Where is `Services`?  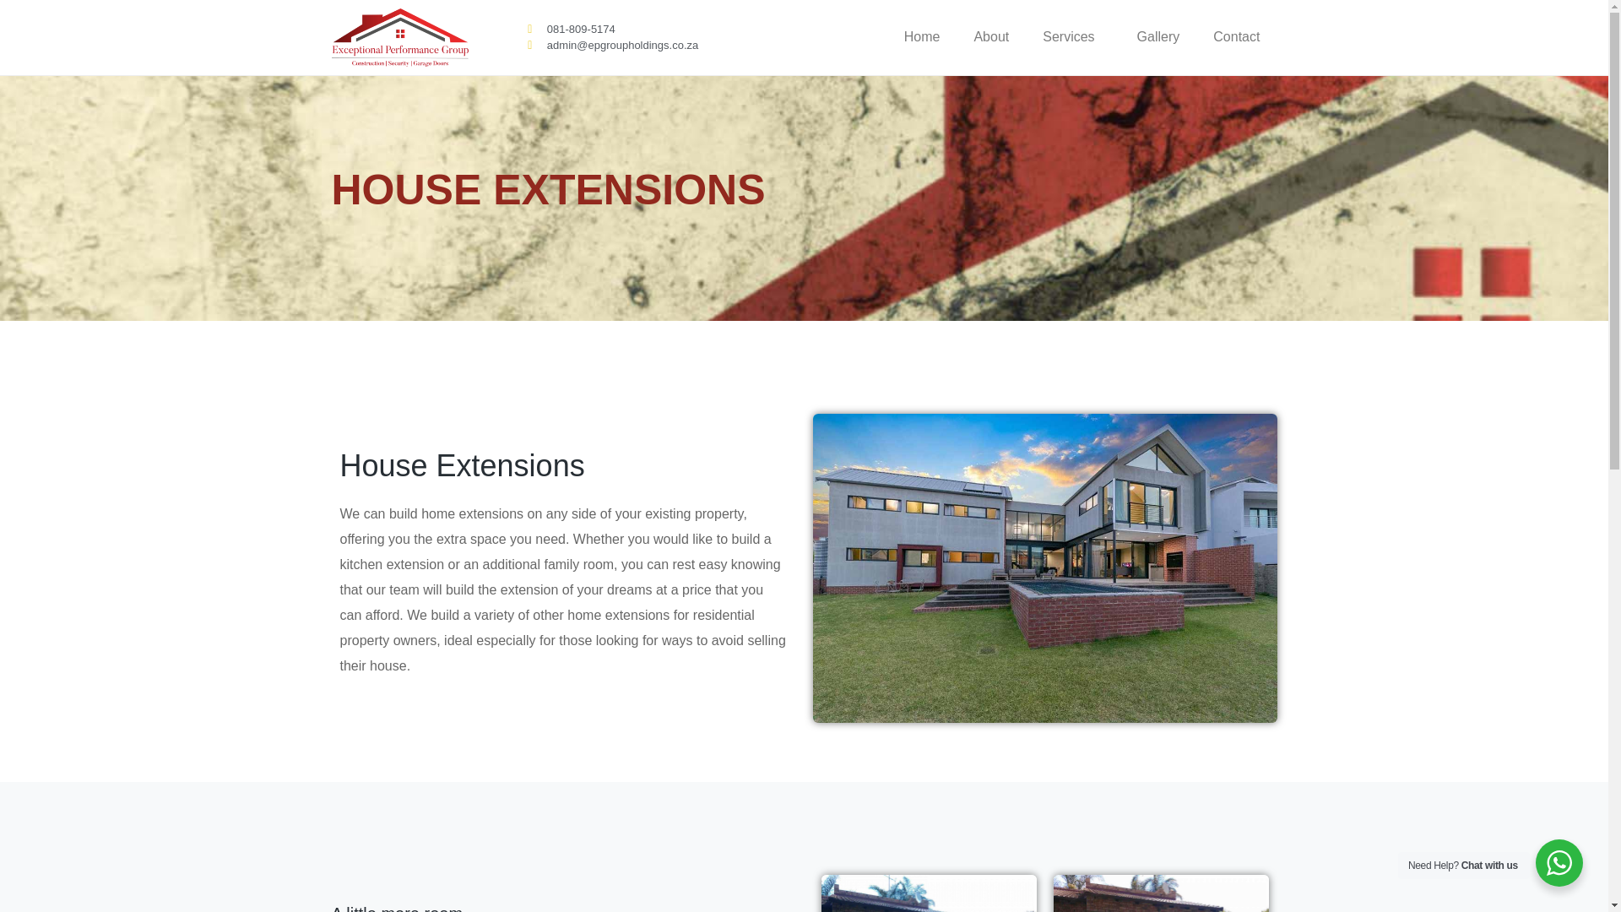
Services is located at coordinates (1072, 36).